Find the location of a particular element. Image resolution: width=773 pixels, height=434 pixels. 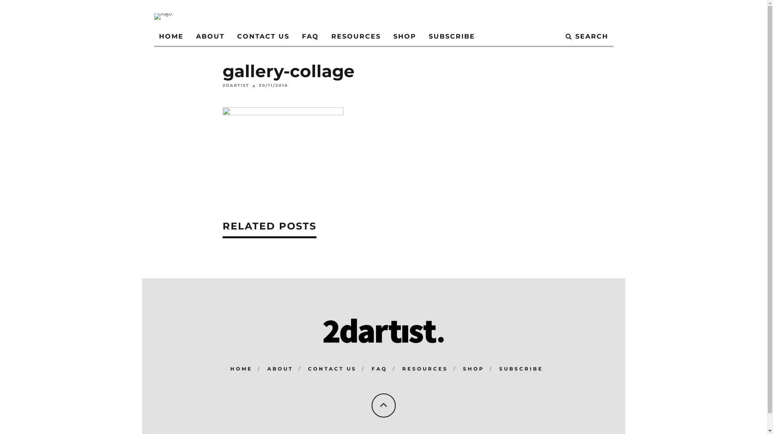

SUBSCRIBE is located at coordinates (521, 369).